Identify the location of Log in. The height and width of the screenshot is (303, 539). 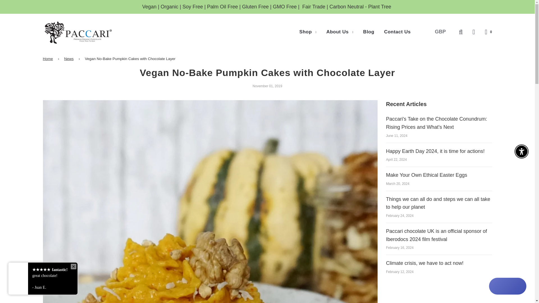
(474, 31).